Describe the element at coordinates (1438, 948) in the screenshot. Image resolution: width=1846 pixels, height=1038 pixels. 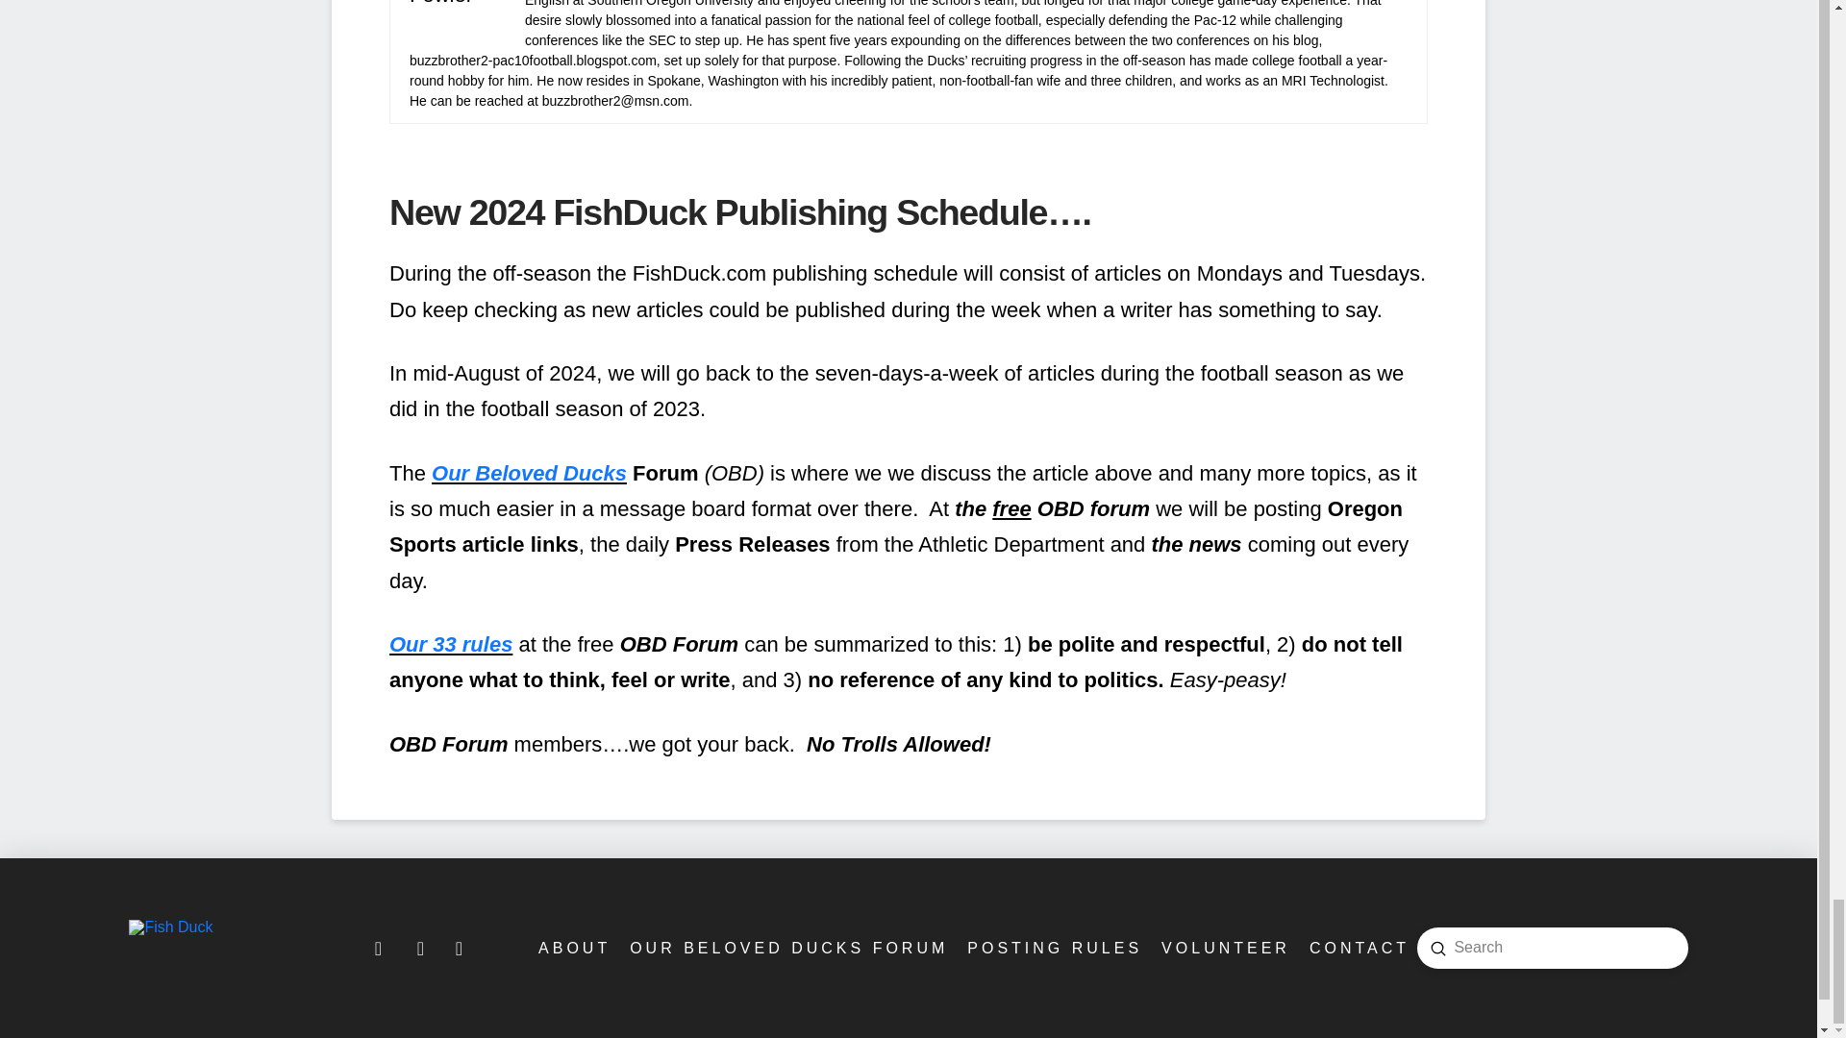
I see `Submit` at that location.